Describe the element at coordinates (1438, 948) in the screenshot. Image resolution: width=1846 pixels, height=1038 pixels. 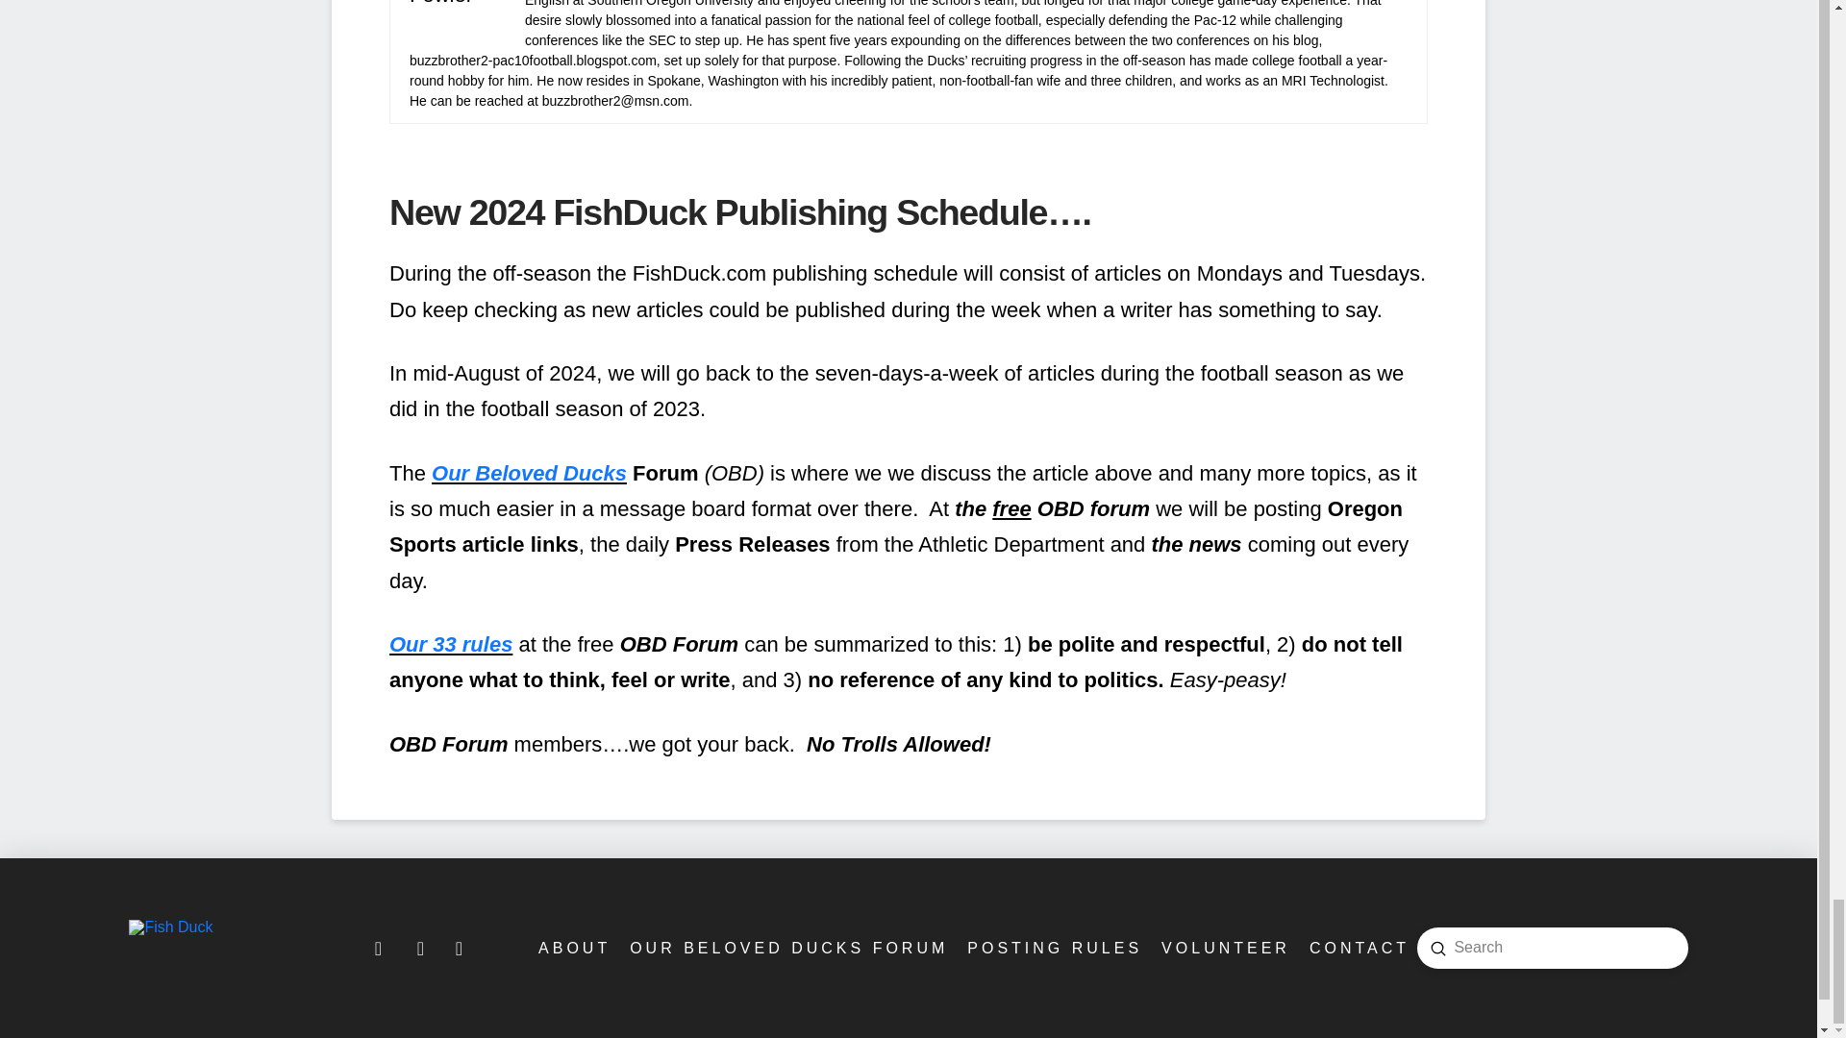
I see `Submit` at that location.